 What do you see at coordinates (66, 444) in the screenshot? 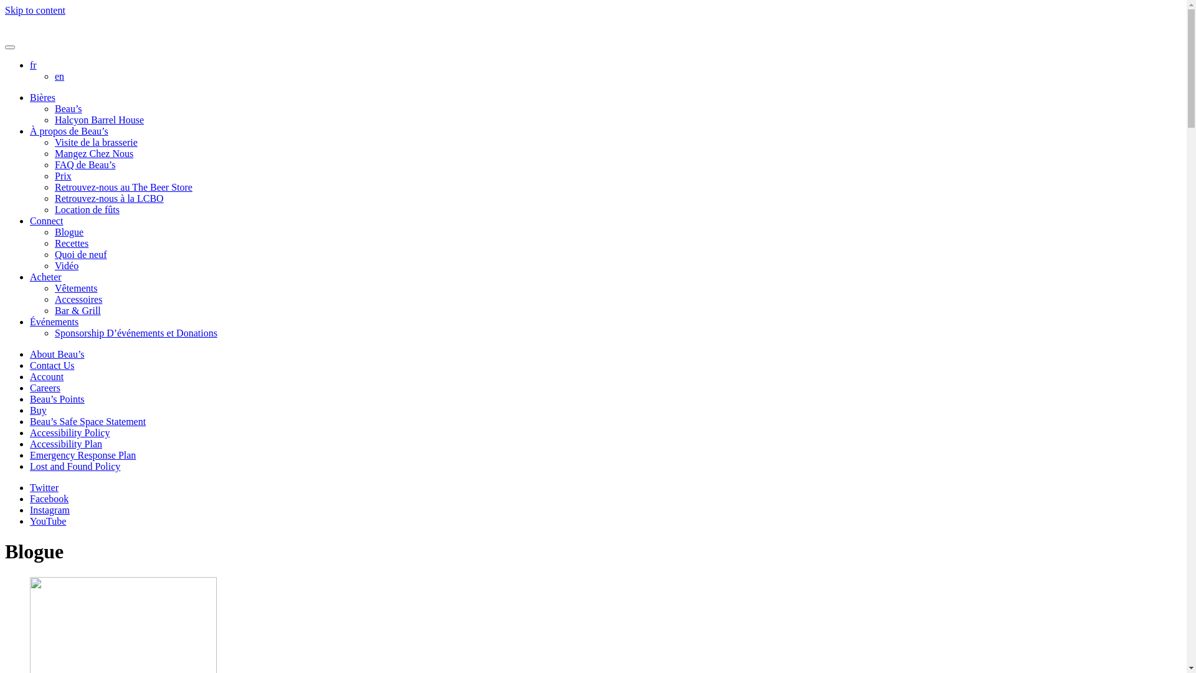
I see `Accessibility Plan` at bounding box center [66, 444].